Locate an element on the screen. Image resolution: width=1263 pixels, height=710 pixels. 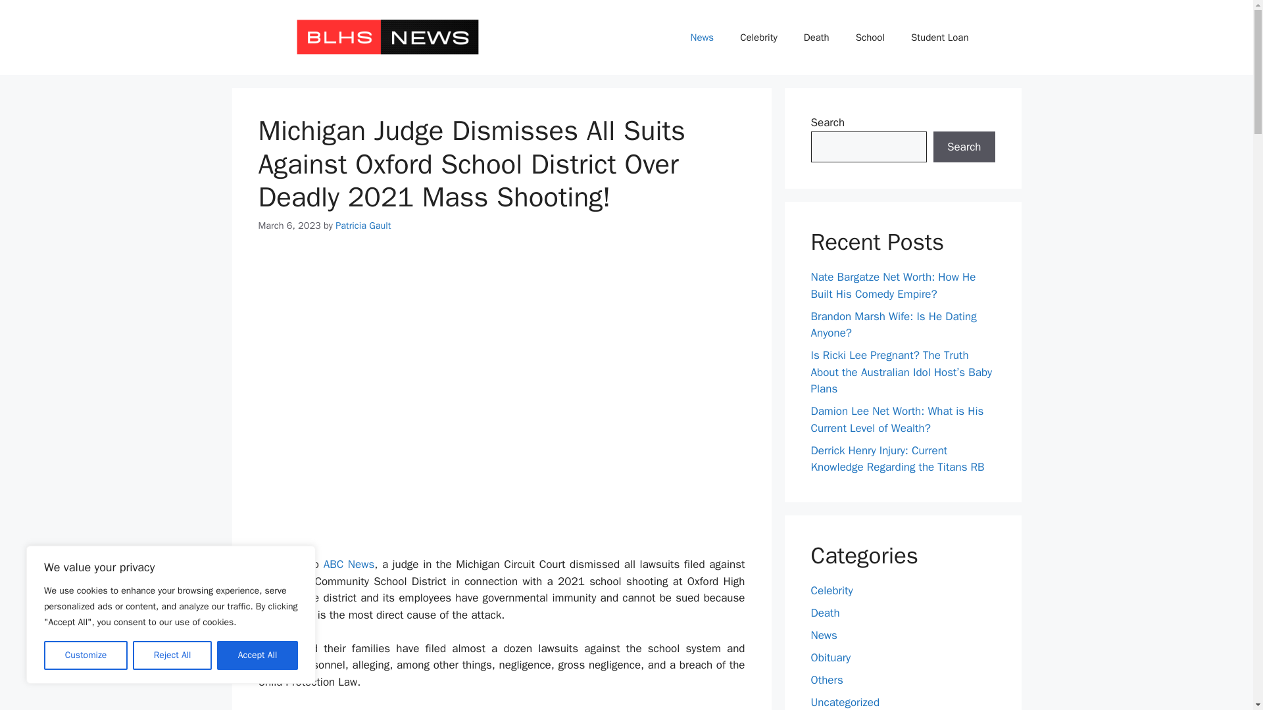
Accept All is located at coordinates (258, 655).